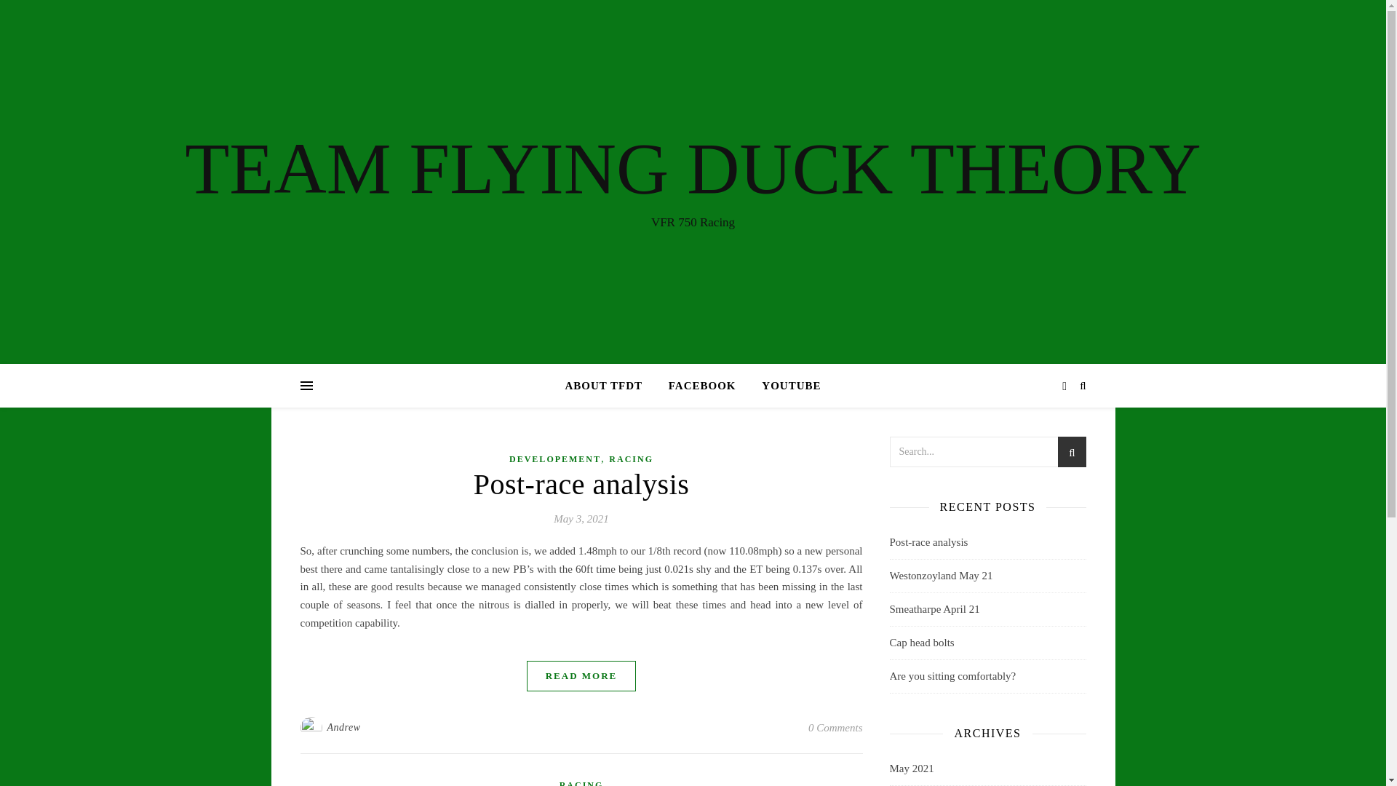  What do you see at coordinates (934, 608) in the screenshot?
I see `Smeatharpe April 21` at bounding box center [934, 608].